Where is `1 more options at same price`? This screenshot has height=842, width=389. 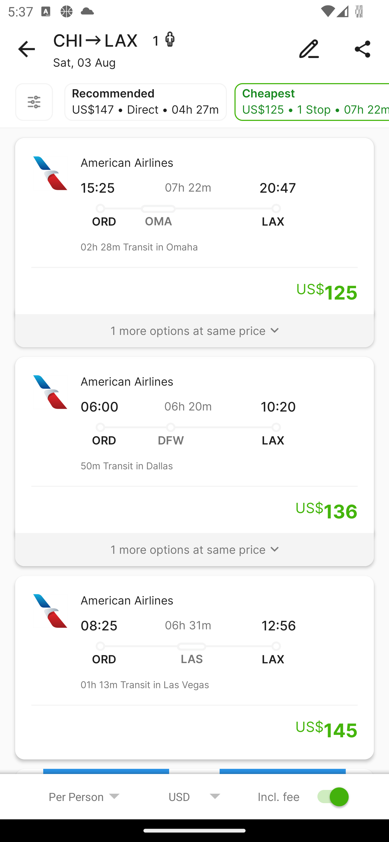 1 more options at same price is located at coordinates (194, 545).